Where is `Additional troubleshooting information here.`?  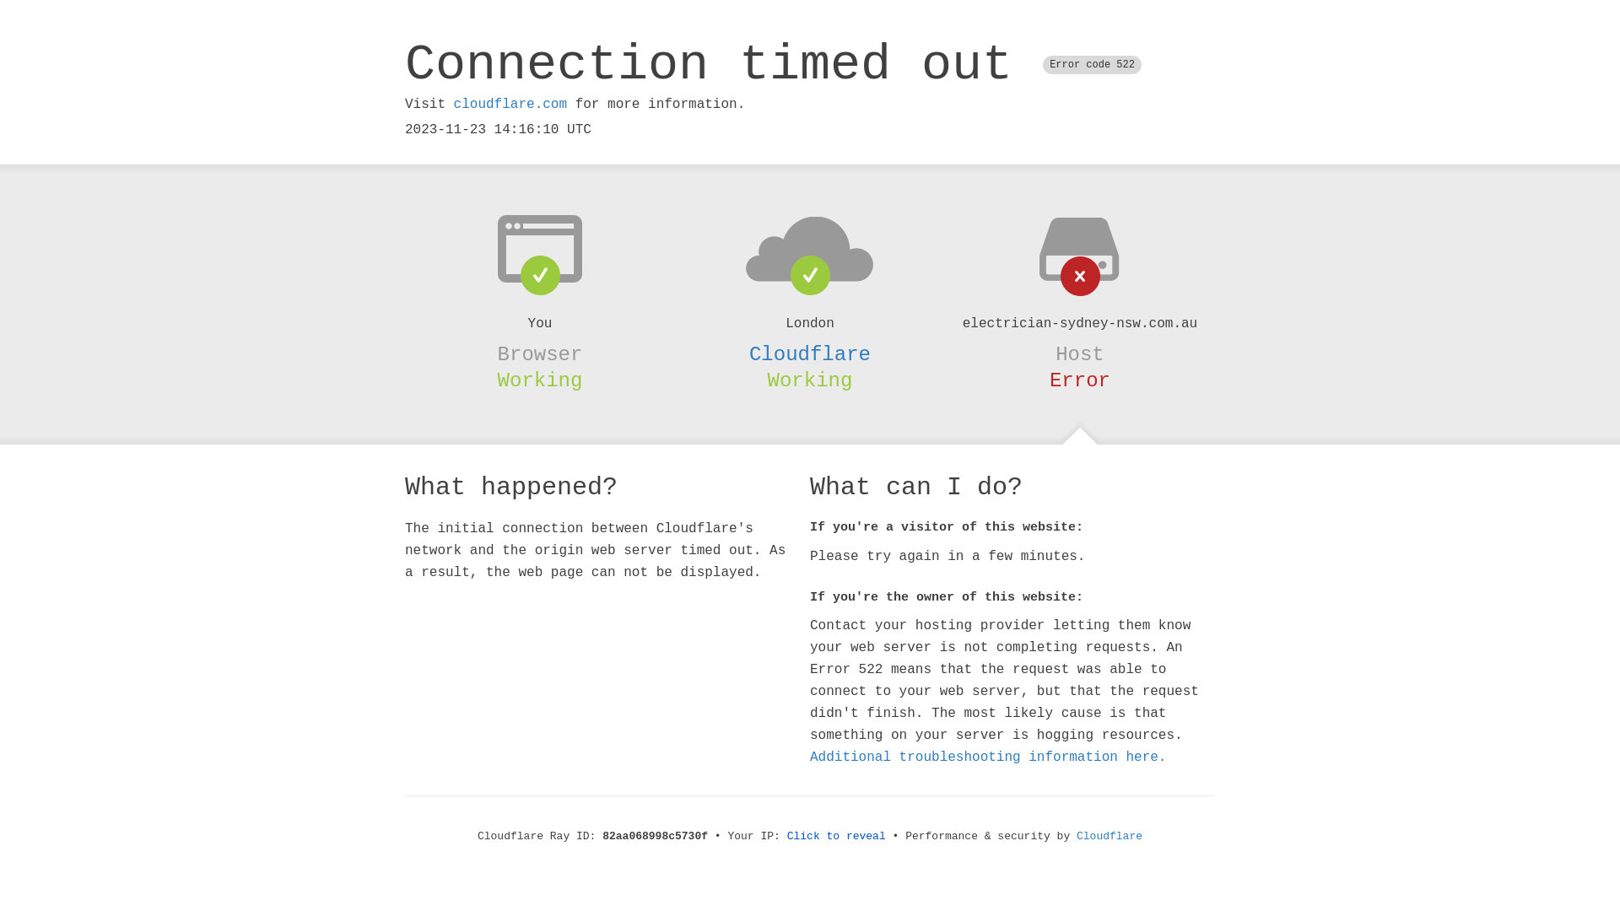
Additional troubleshooting information here. is located at coordinates (988, 757).